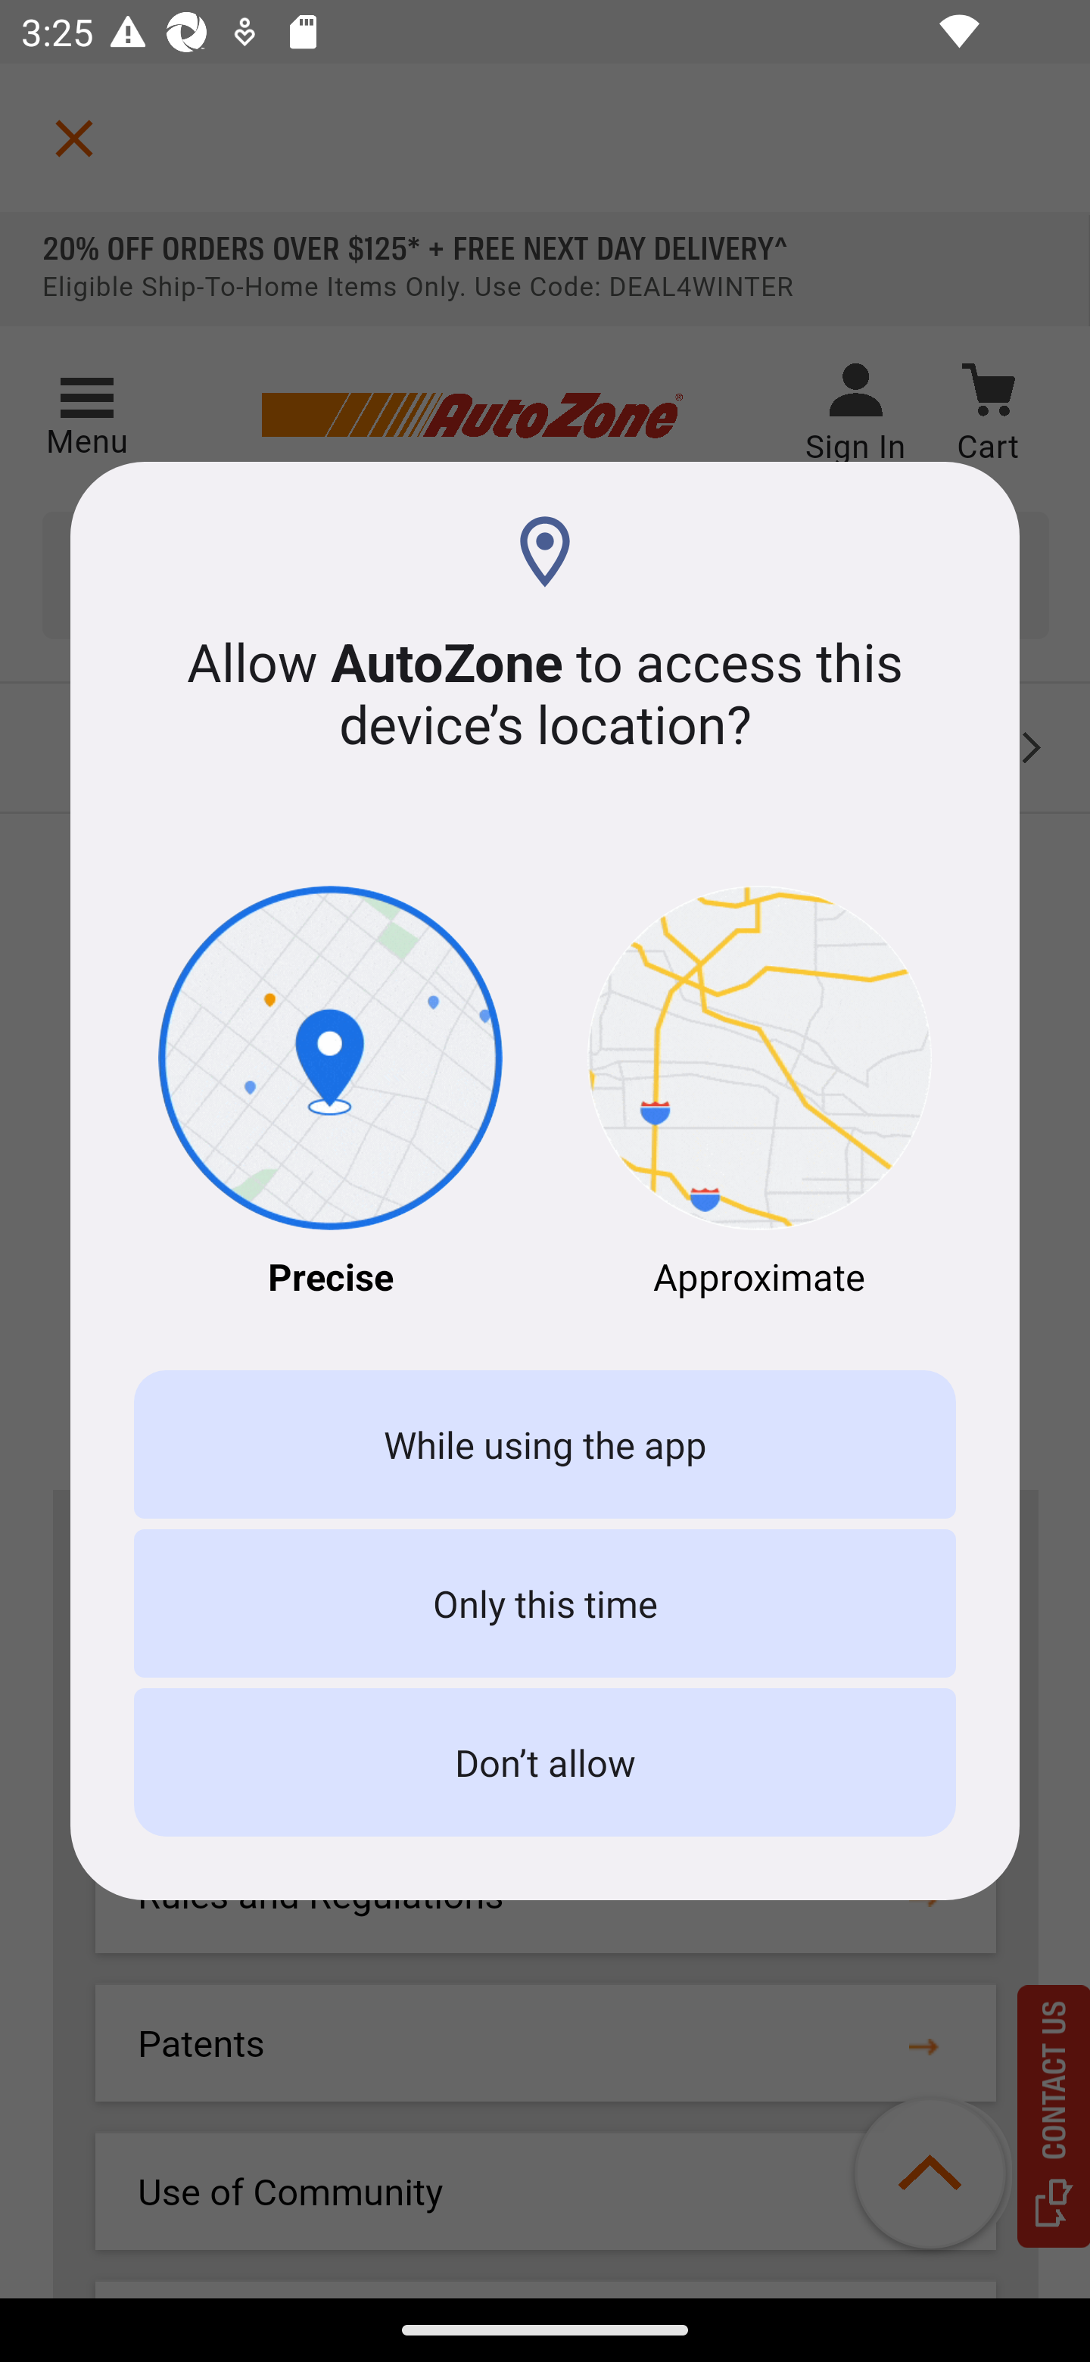 The height and width of the screenshot is (2362, 1090). Describe the element at coordinates (760, 1093) in the screenshot. I see `Approximate` at that location.